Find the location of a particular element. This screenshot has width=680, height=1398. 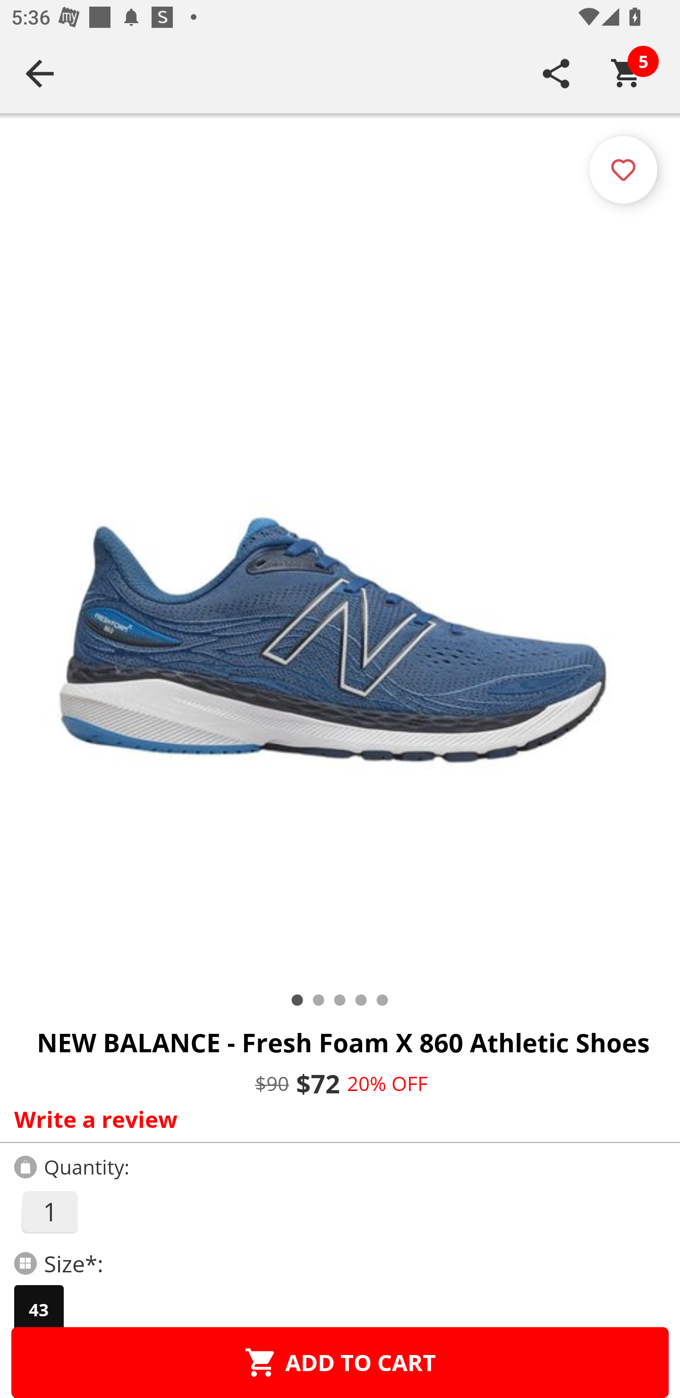

ADD TO CART is located at coordinates (340, 1362).